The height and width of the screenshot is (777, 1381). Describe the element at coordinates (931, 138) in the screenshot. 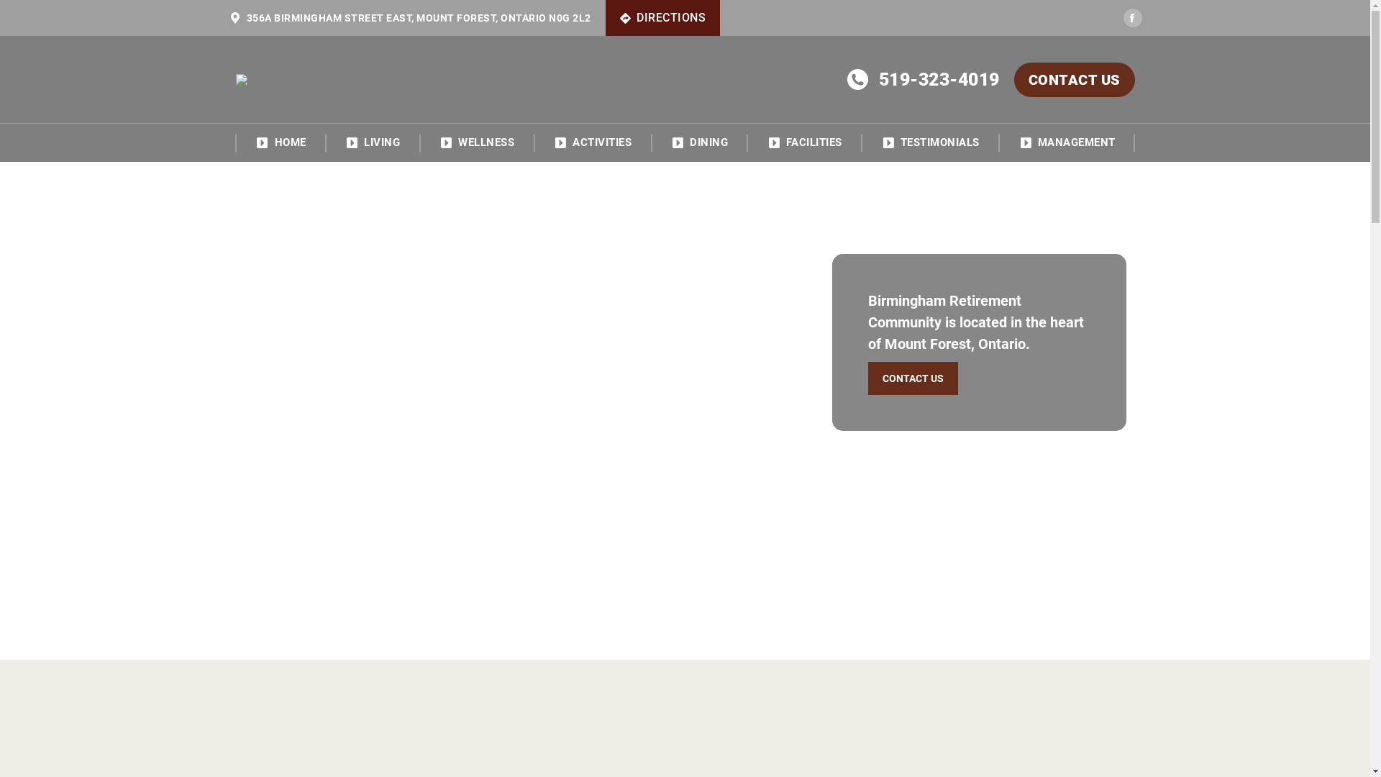

I see `TESTIMONIALS` at that location.